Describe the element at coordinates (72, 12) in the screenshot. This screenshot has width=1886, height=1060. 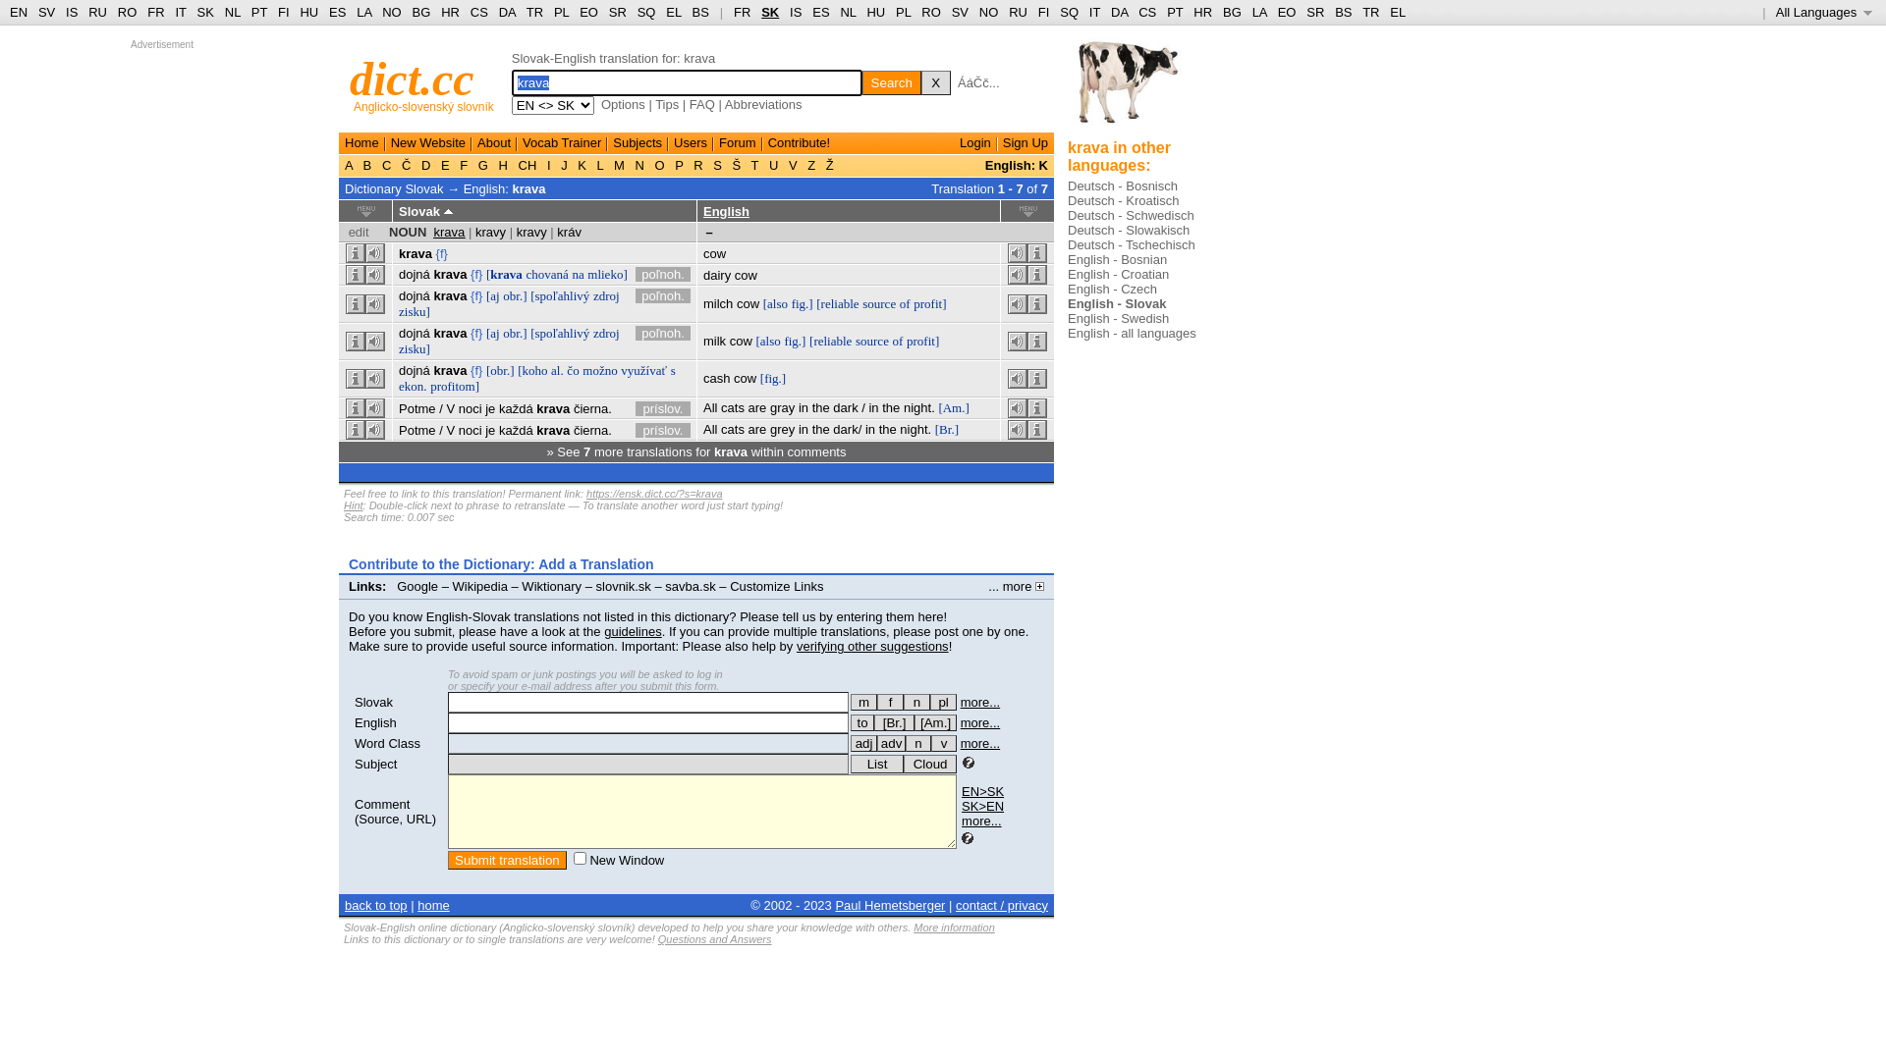
I see `IS` at that location.